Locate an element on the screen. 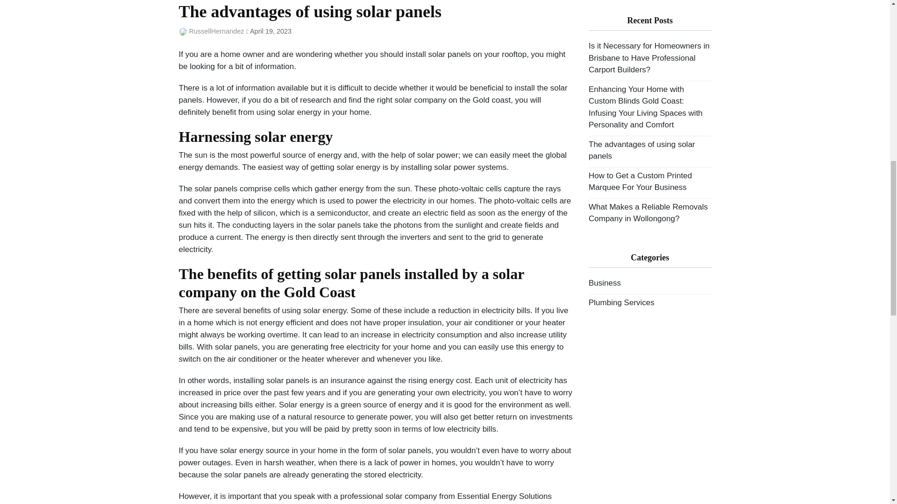 This screenshot has height=504, width=897. The advantages of using solar panels is located at coordinates (642, 150).